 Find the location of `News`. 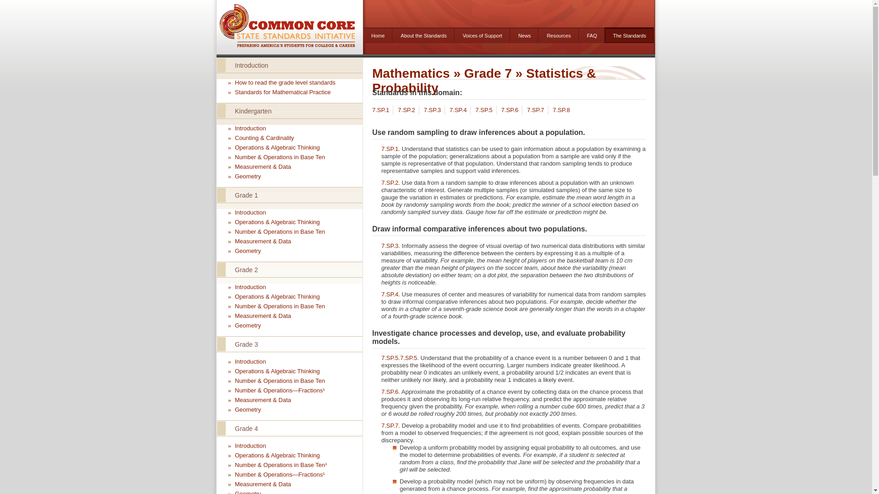

News is located at coordinates (524, 35).